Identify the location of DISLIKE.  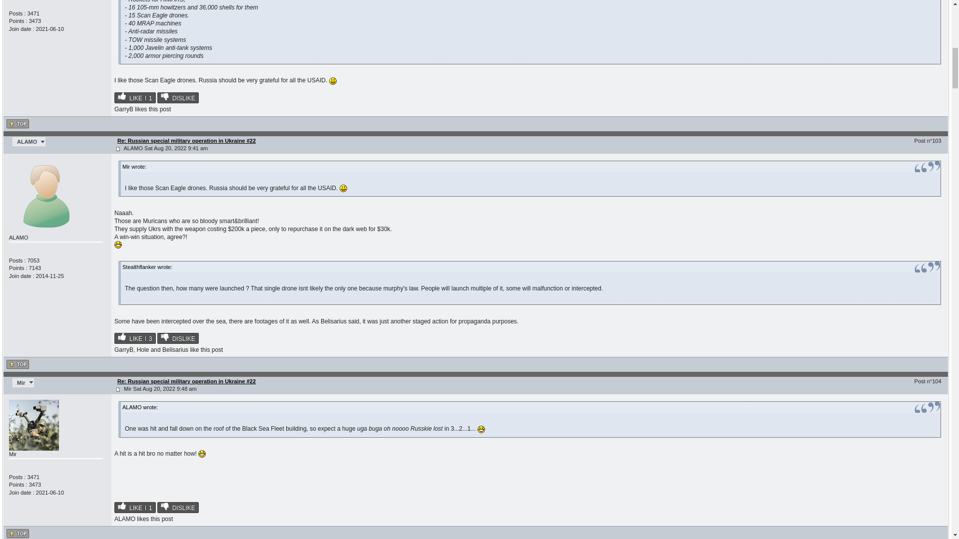
(178, 338).